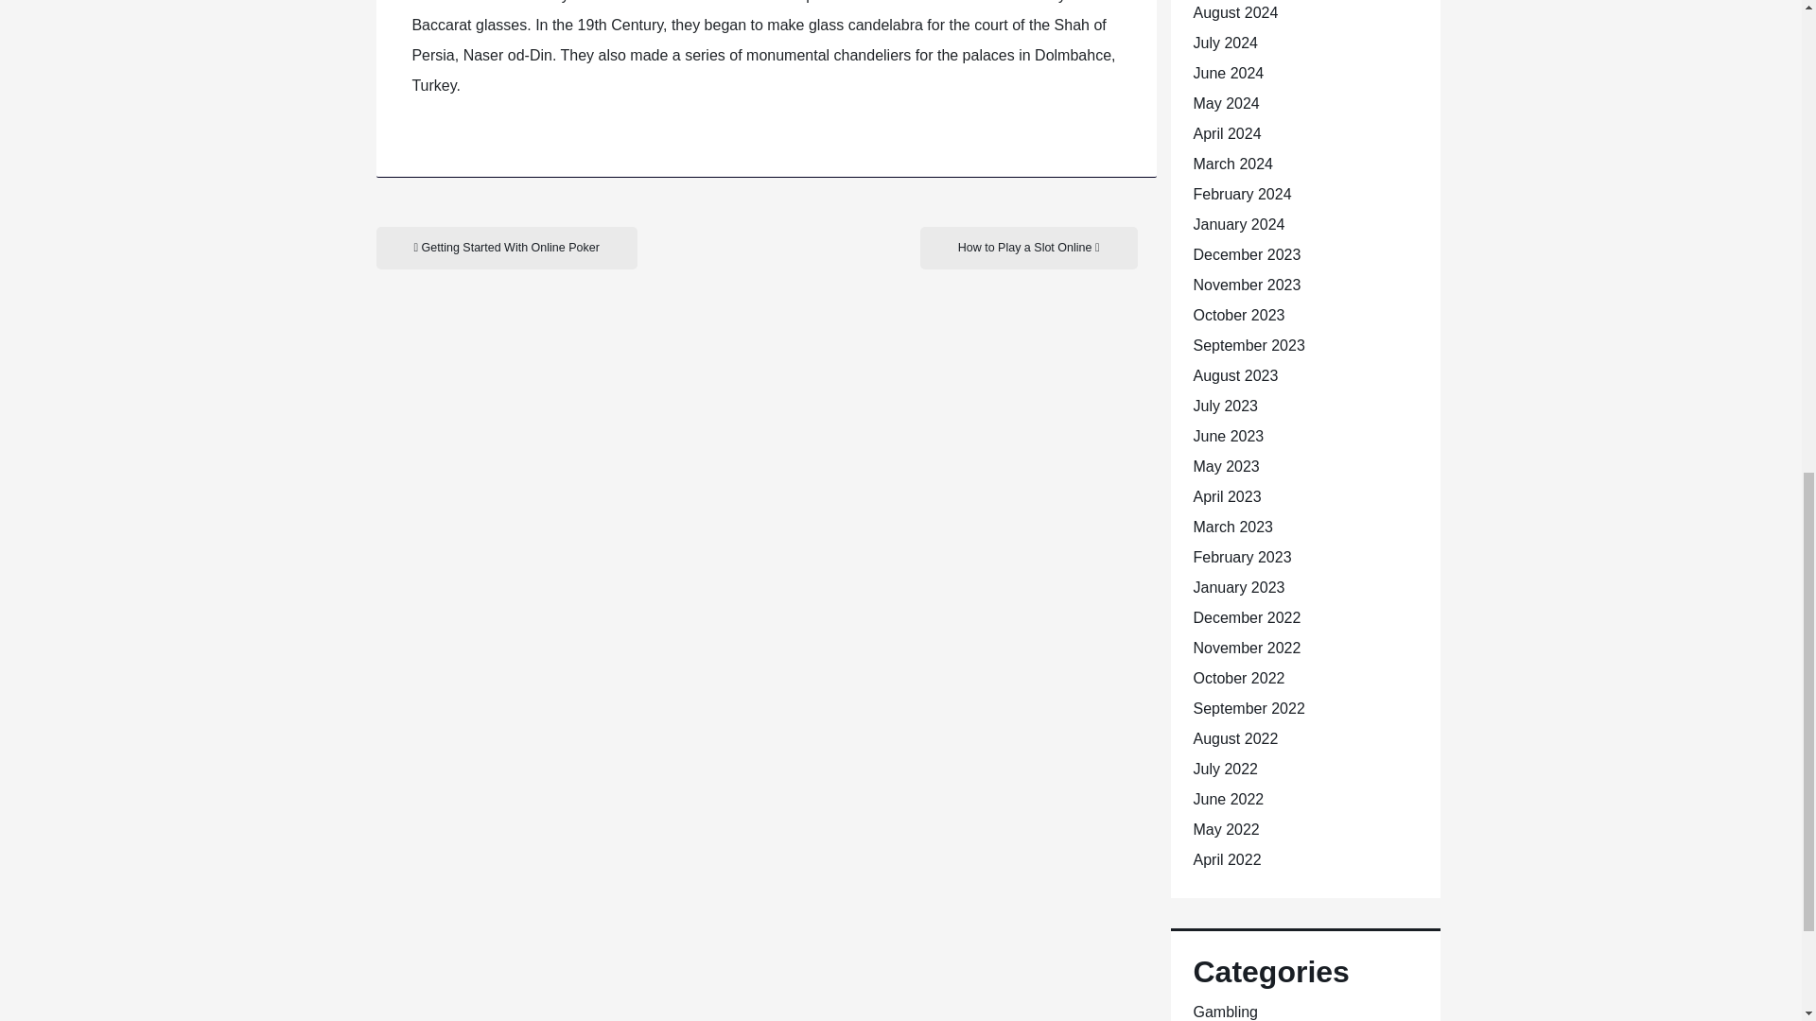 Image resolution: width=1816 pixels, height=1021 pixels. I want to click on August 2024, so click(1235, 12).